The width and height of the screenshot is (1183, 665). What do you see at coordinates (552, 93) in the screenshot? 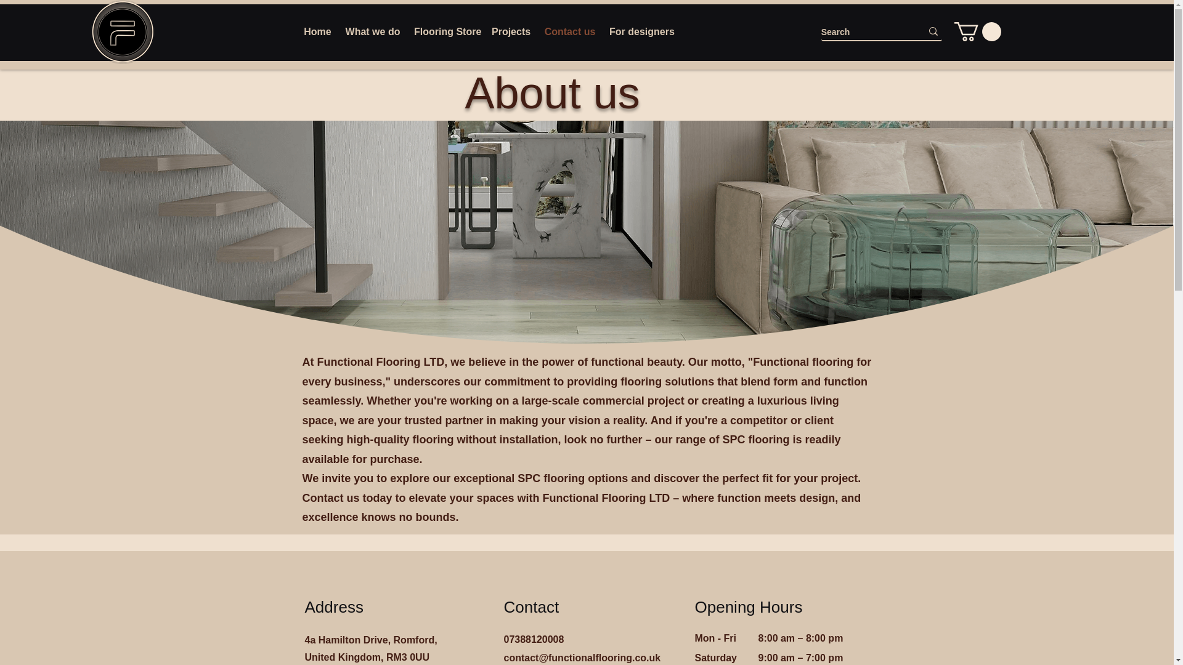
I see `About us` at bounding box center [552, 93].